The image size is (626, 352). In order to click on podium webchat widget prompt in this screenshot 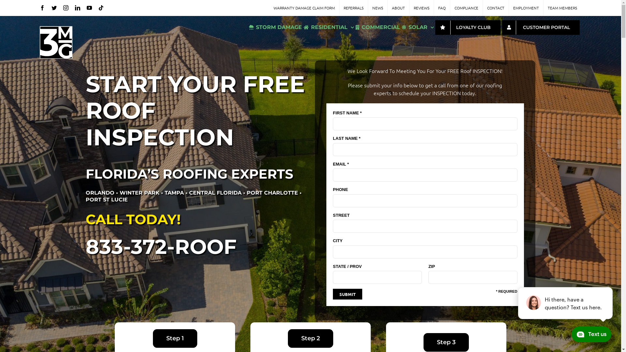, I will do `click(566, 303)`.